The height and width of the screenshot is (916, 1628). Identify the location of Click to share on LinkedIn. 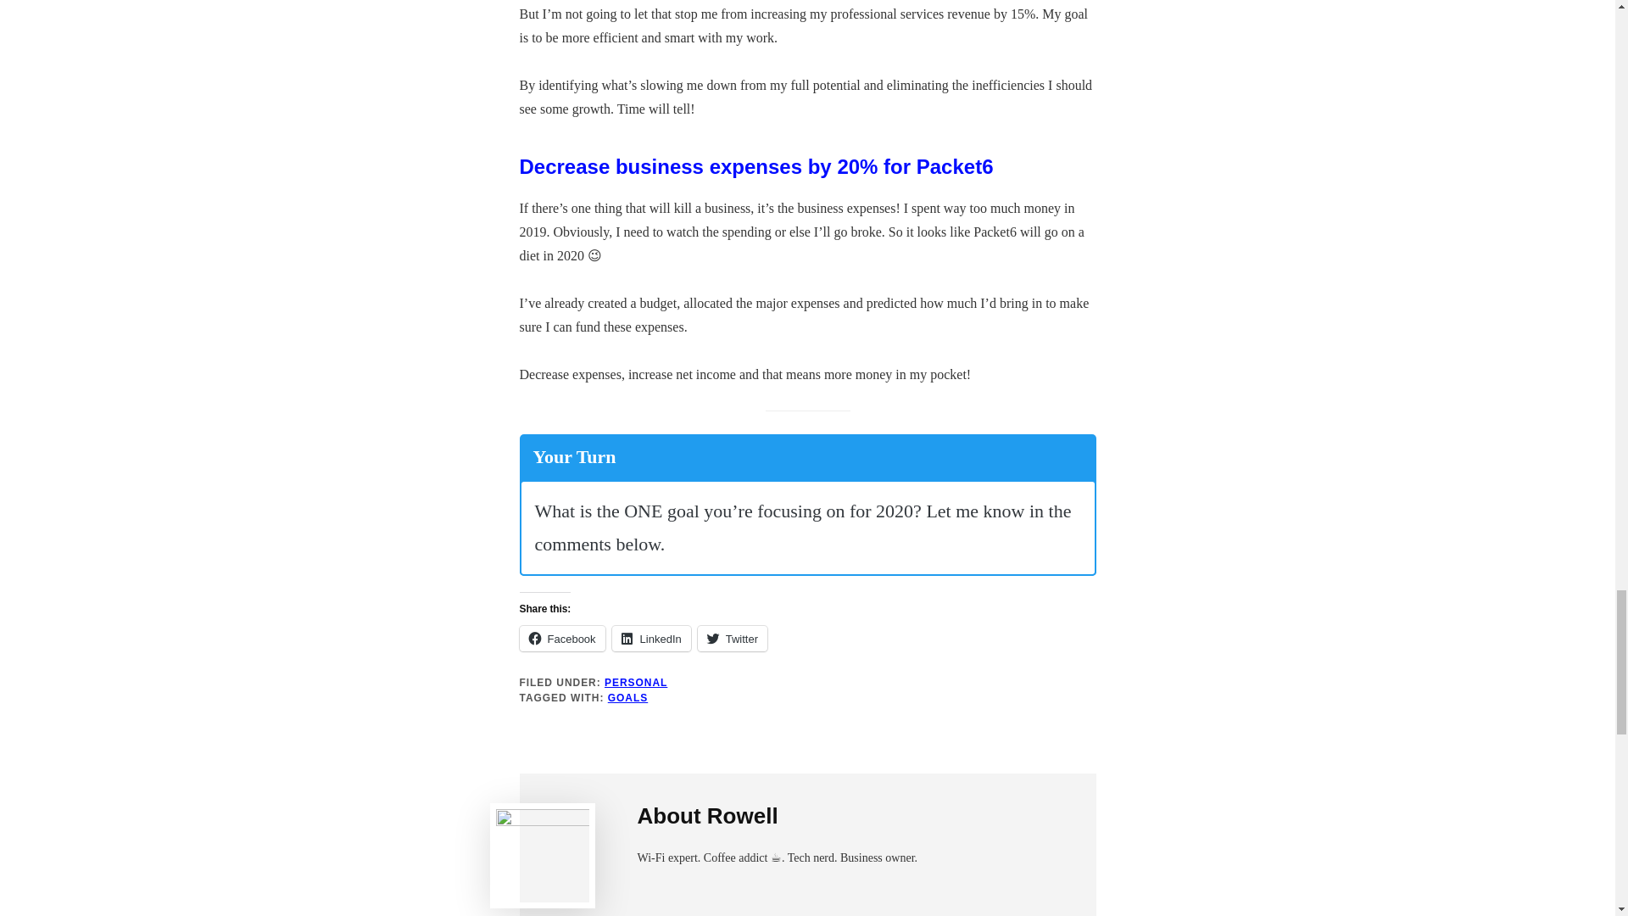
(651, 638).